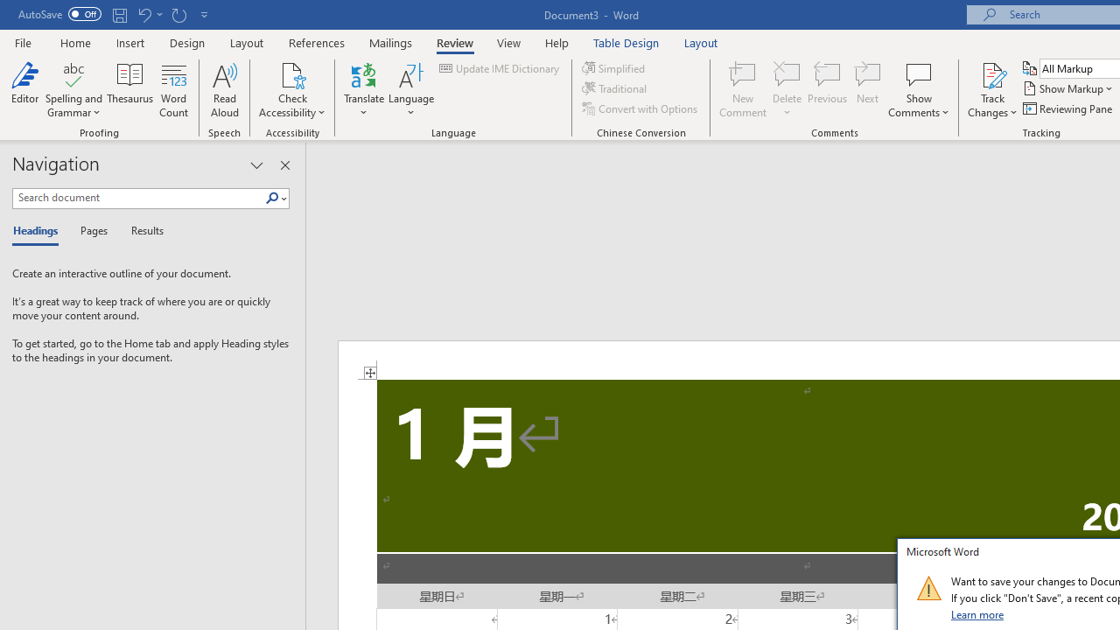  I want to click on Thesaurus..., so click(129, 89).